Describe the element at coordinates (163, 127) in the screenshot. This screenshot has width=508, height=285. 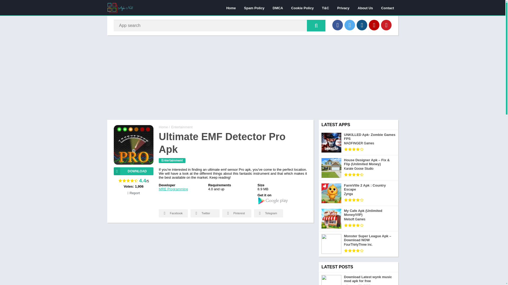
I see `Apk Nut` at that location.